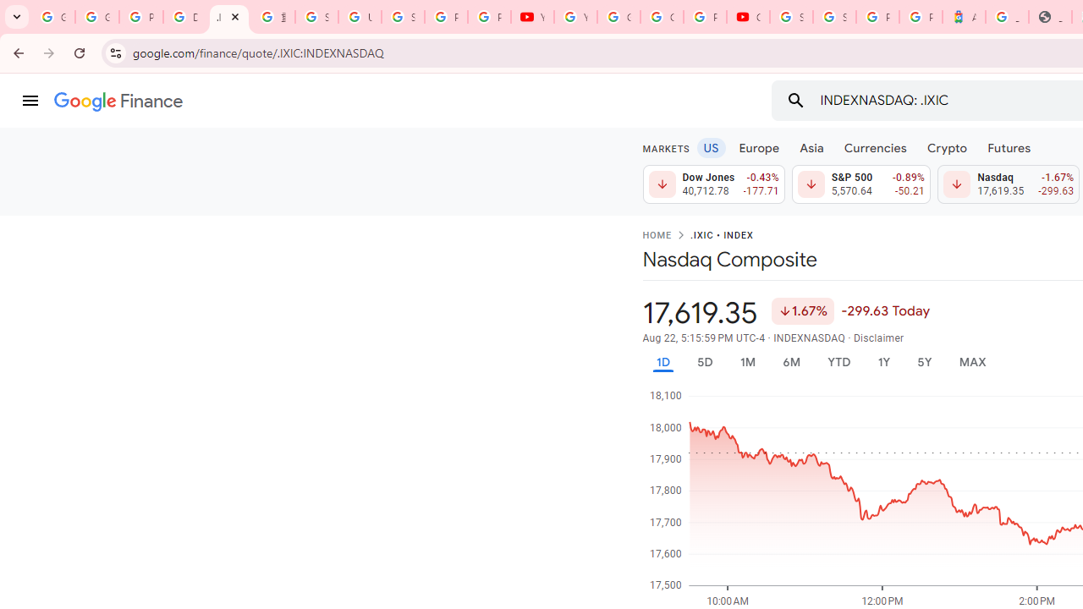 The width and height of the screenshot is (1083, 609). What do you see at coordinates (746, 362) in the screenshot?
I see `1M` at bounding box center [746, 362].